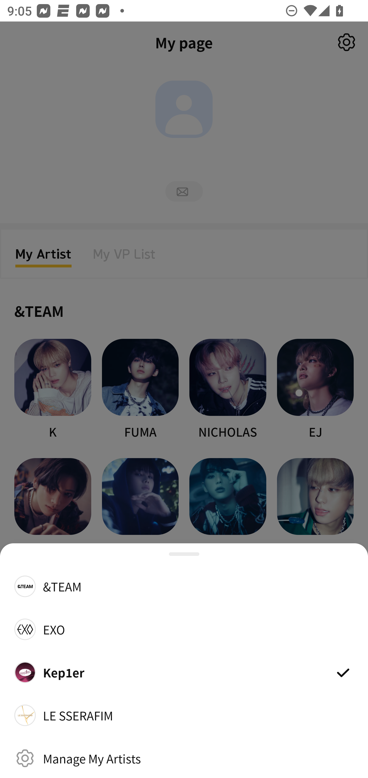  What do you see at coordinates (184, 758) in the screenshot?
I see `Manage My Artists` at bounding box center [184, 758].